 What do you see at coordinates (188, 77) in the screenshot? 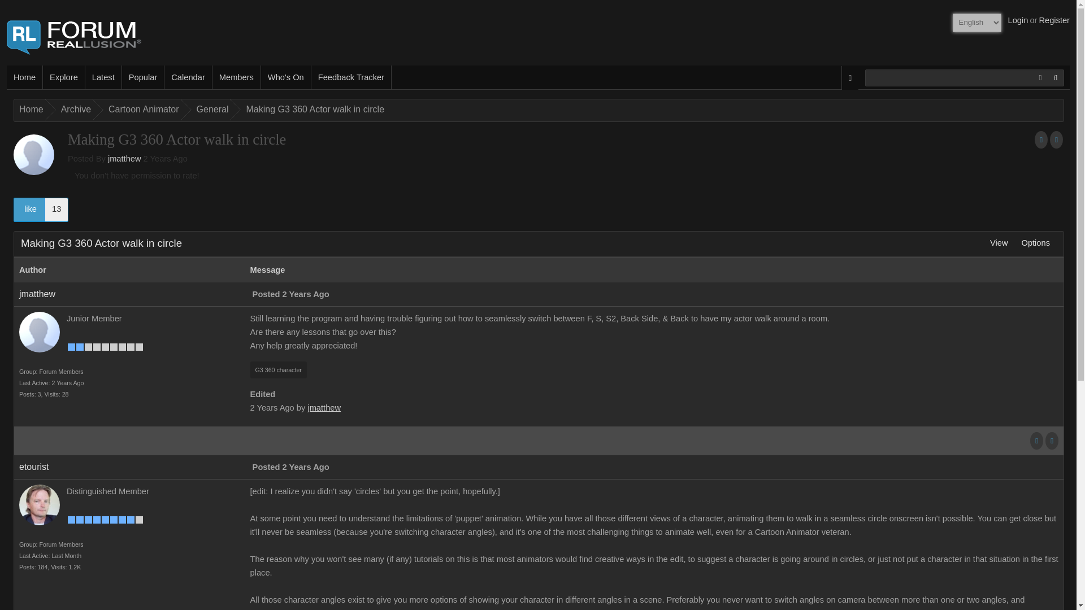
I see `Calendar` at bounding box center [188, 77].